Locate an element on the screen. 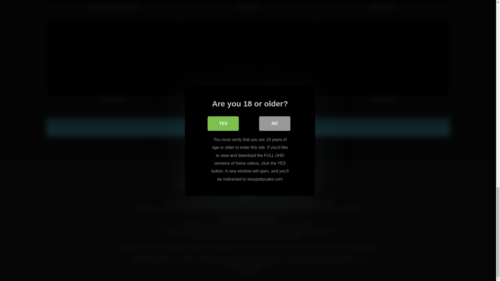 Image resolution: width=500 pixels, height=281 pixels. Up-Skirt Shoots is located at coordinates (114, 65).